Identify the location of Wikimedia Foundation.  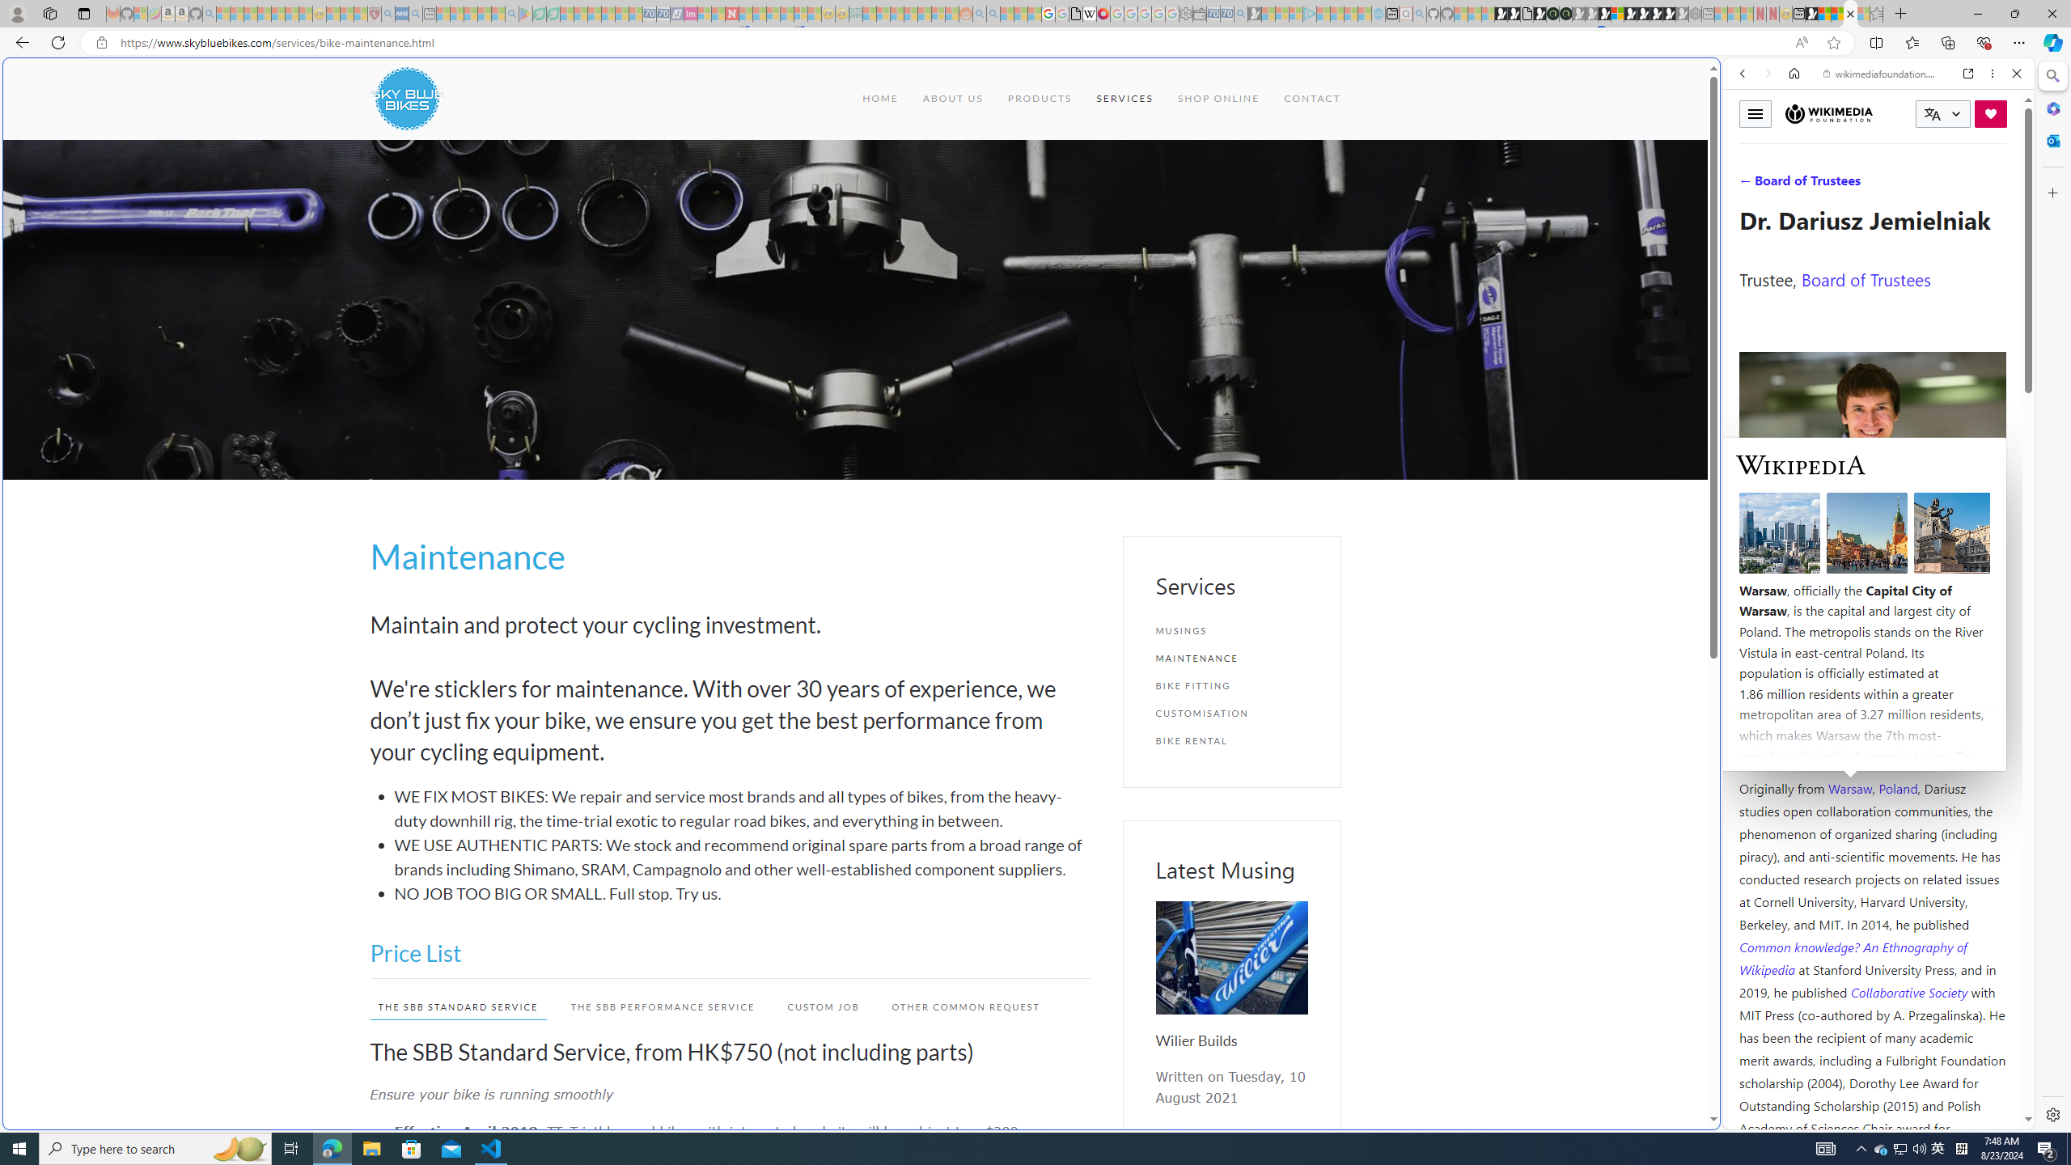
(1829, 113).